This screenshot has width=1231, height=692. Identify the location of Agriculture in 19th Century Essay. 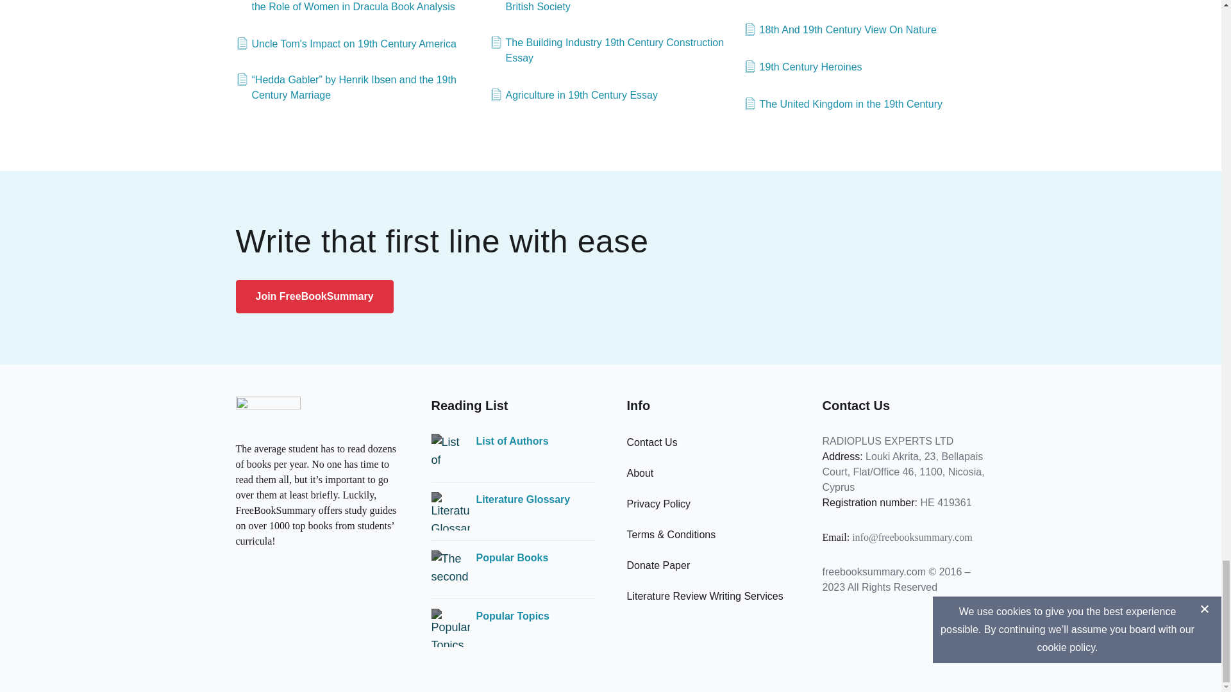
(573, 95).